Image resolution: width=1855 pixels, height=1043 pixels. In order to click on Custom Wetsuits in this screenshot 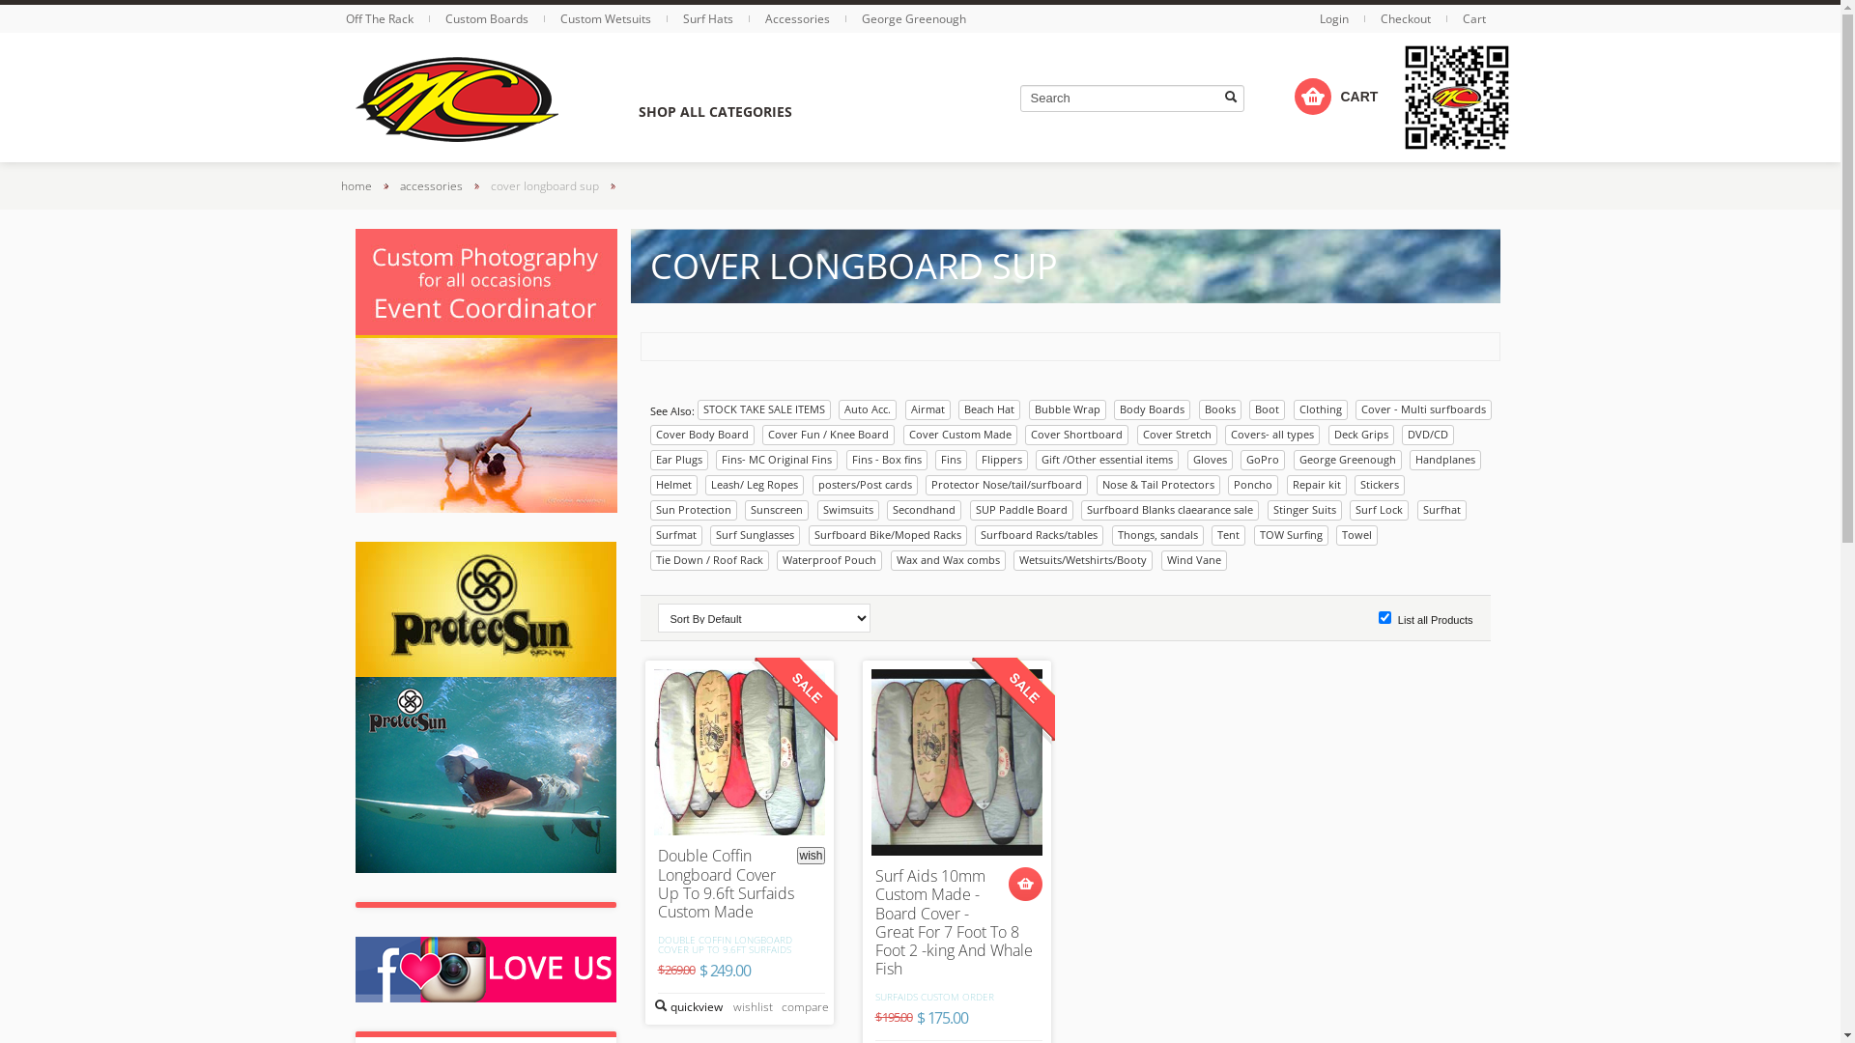, I will do `click(607, 19)`.